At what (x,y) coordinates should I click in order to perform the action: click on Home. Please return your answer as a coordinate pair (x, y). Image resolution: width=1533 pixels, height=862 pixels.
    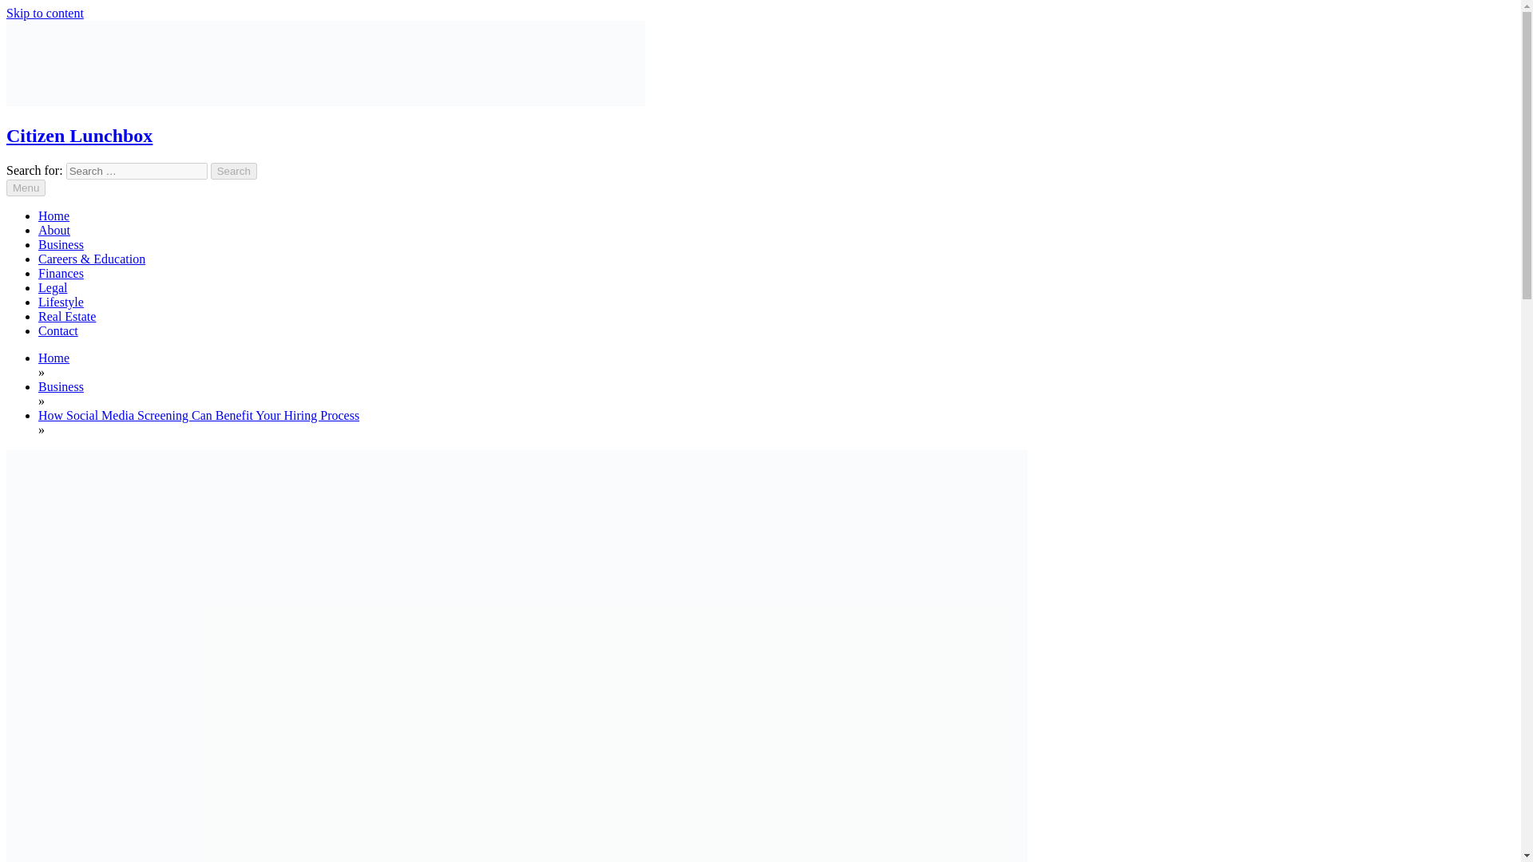
    Looking at the image, I should click on (53, 215).